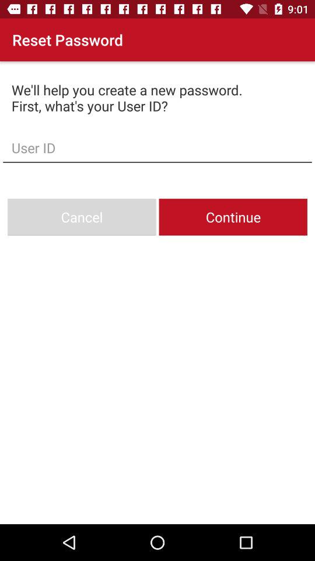 The height and width of the screenshot is (561, 315). I want to click on press the continue, so click(233, 217).